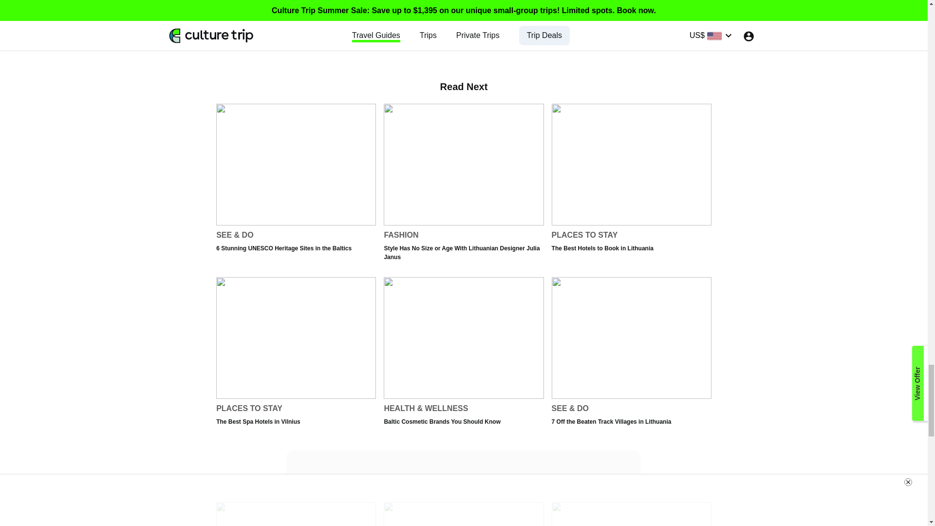 The height and width of the screenshot is (526, 935). Describe the element at coordinates (296, 360) in the screenshot. I see `3rd party ad content` at that location.